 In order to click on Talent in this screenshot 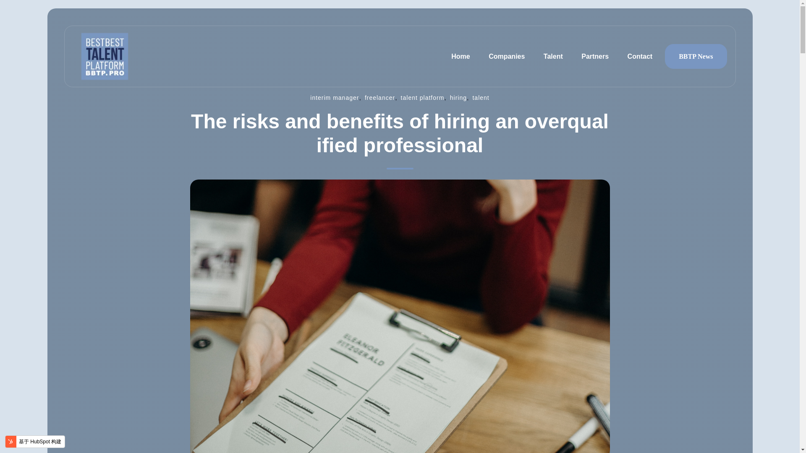, I will do `click(553, 56)`.